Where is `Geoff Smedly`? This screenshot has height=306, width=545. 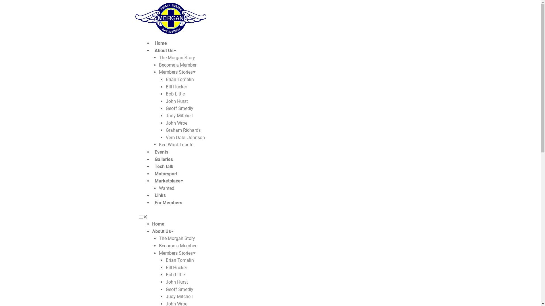
Geoff Smedly is located at coordinates (179, 290).